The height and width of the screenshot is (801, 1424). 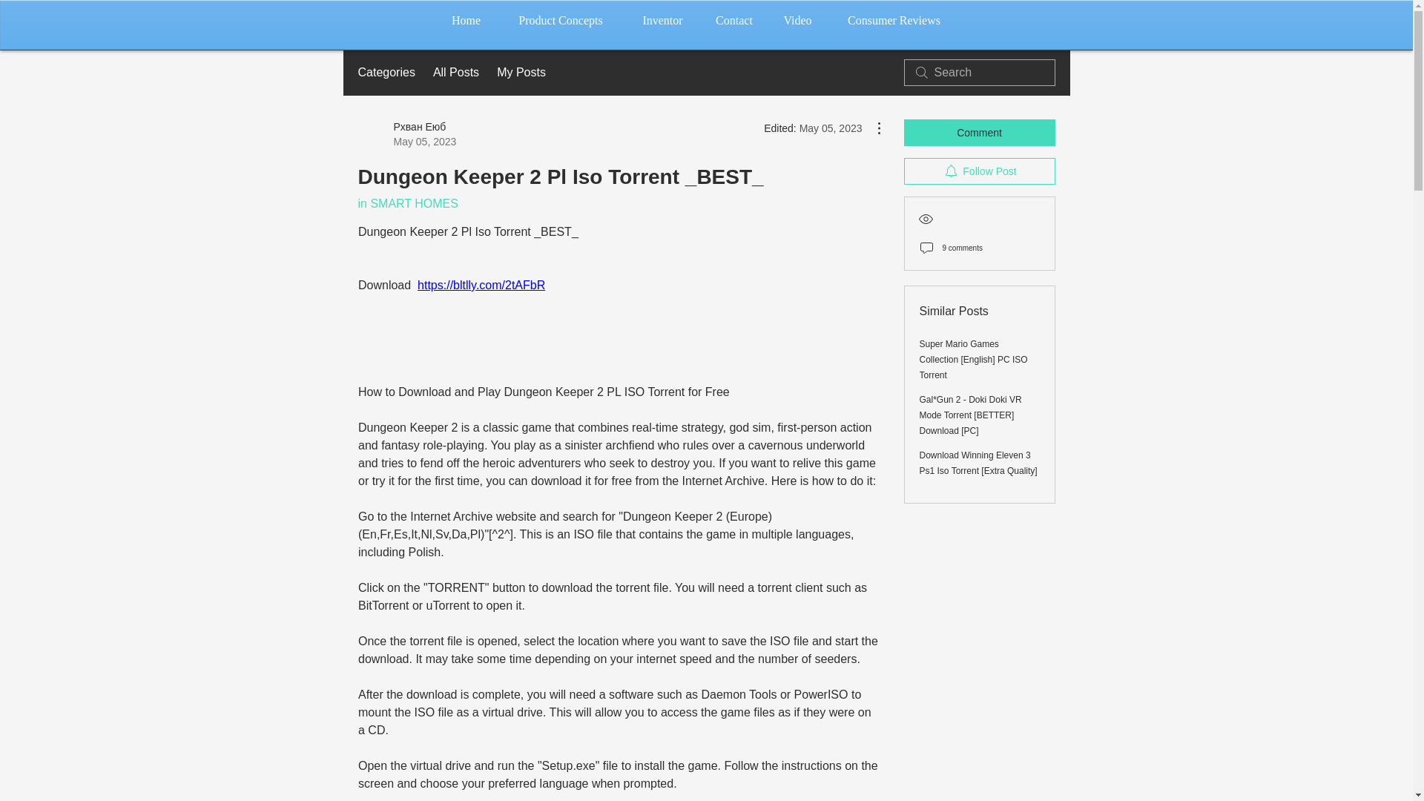 What do you see at coordinates (662, 21) in the screenshot?
I see `Inventor` at bounding box center [662, 21].